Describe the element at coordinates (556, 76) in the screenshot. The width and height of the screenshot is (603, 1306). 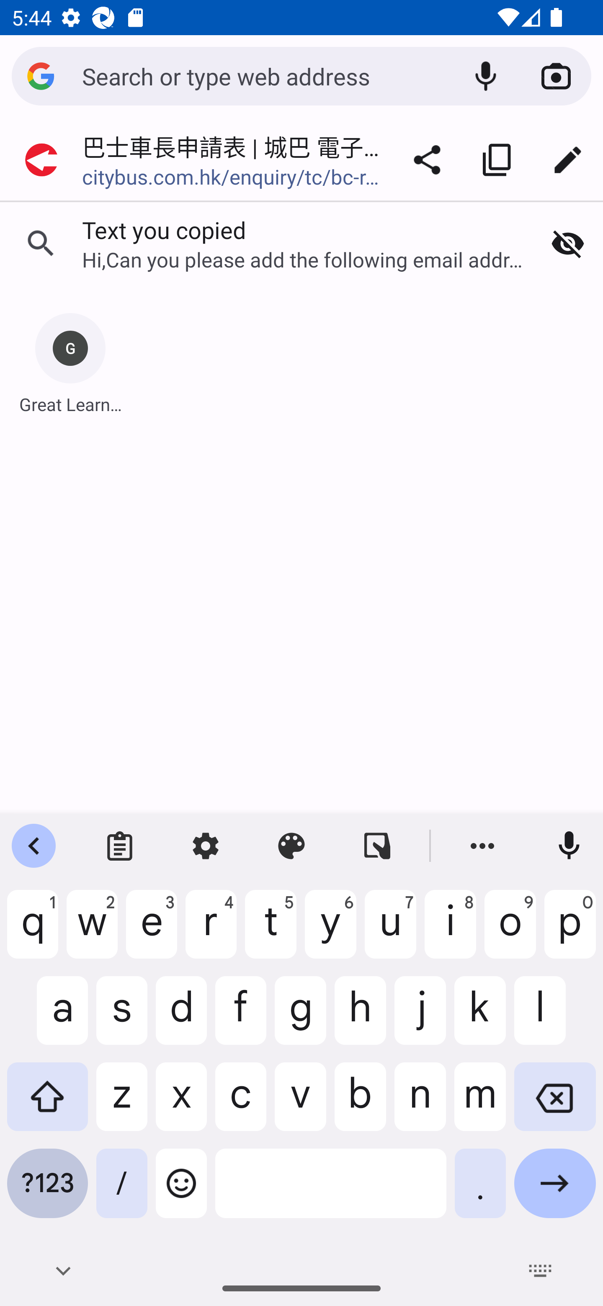
I see `Search with your camera using Google Lens` at that location.